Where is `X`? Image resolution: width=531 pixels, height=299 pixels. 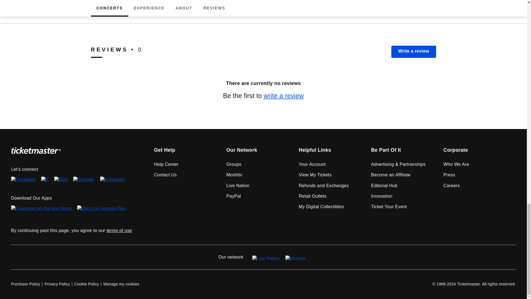 X is located at coordinates (45, 180).